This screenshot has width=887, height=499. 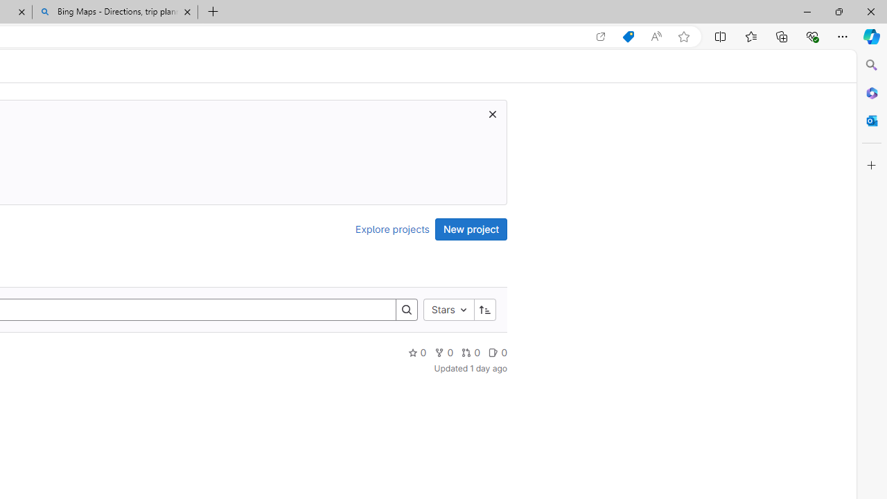 I want to click on Explore projects, so click(x=392, y=229).